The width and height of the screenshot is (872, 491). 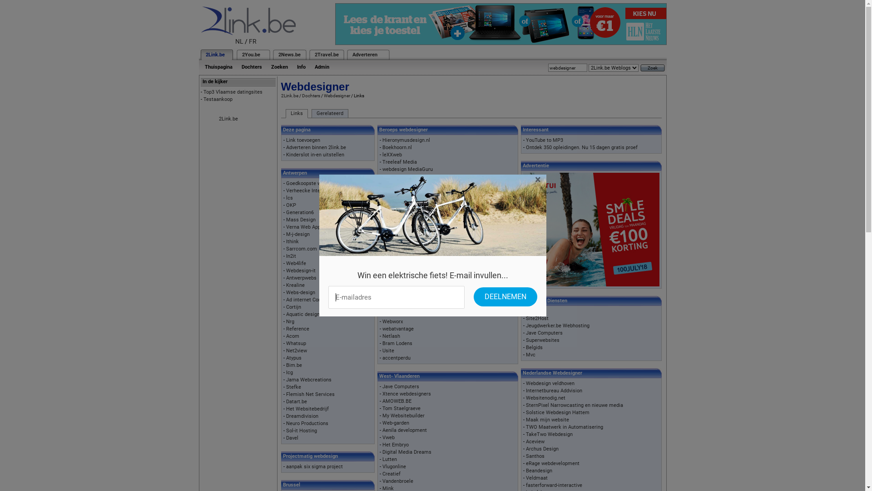 What do you see at coordinates (252, 67) in the screenshot?
I see `Dochters` at bounding box center [252, 67].